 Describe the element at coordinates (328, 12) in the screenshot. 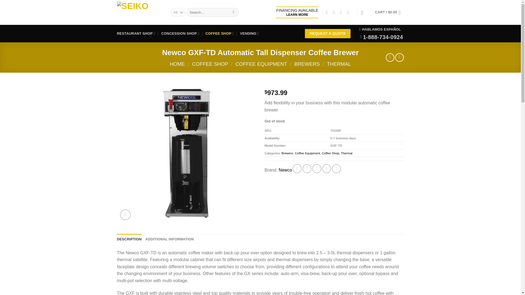

I see `Follow on Facebook` at that location.